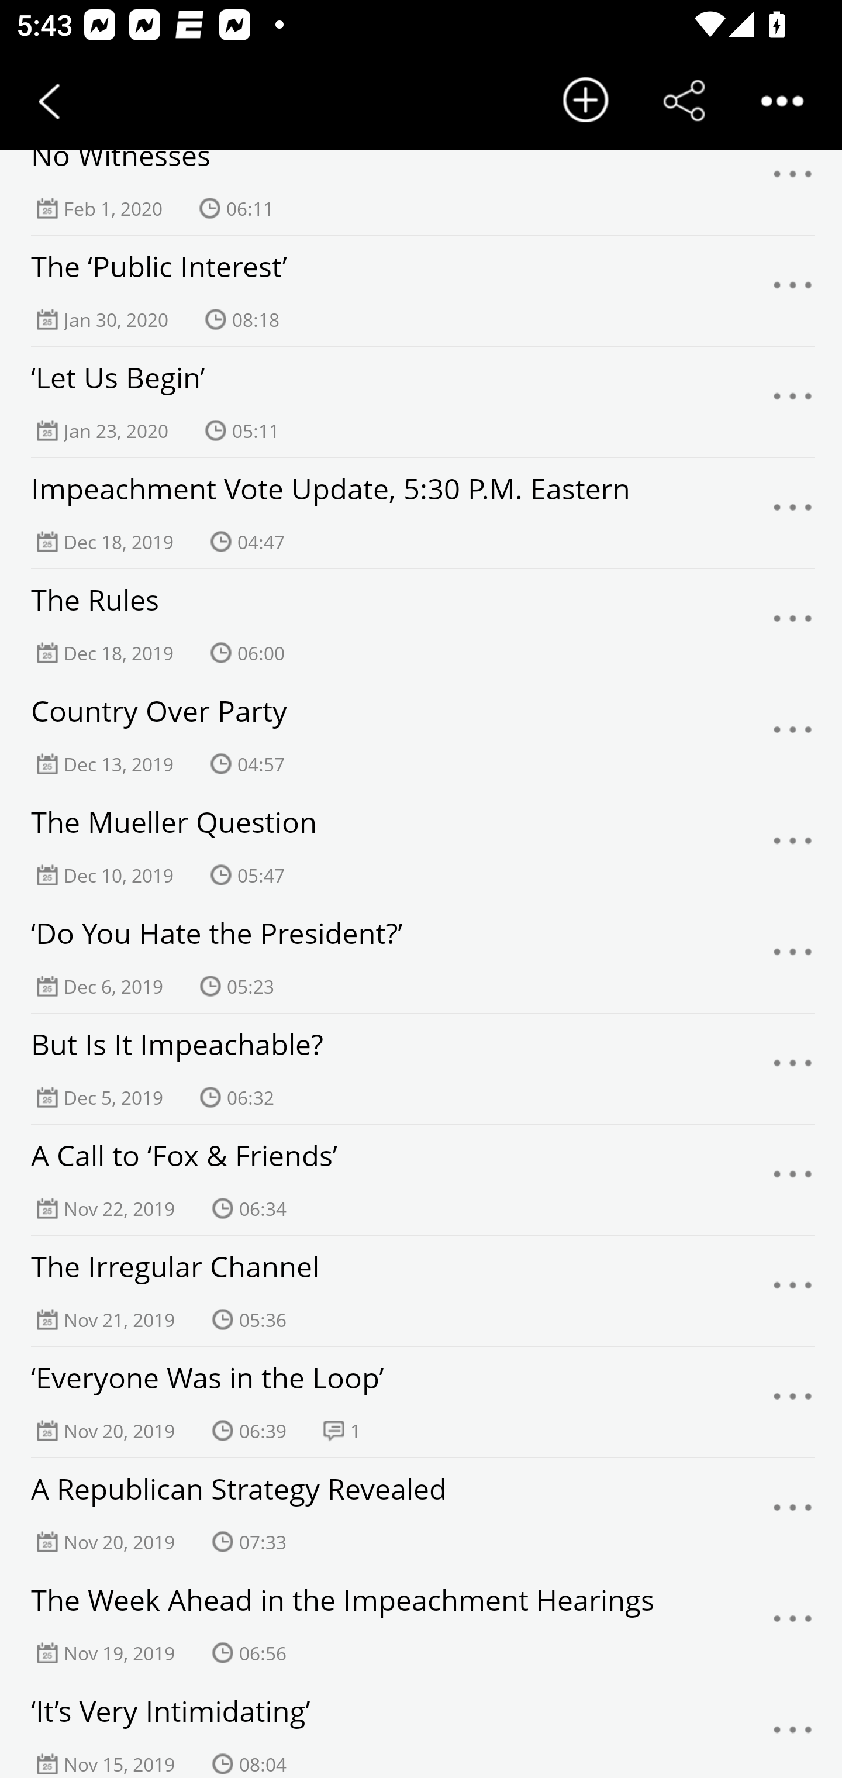 This screenshot has width=842, height=1778. I want to click on The ‘Public Interest’ Jan 30, 2020 08:18 Menu, so click(421, 291).